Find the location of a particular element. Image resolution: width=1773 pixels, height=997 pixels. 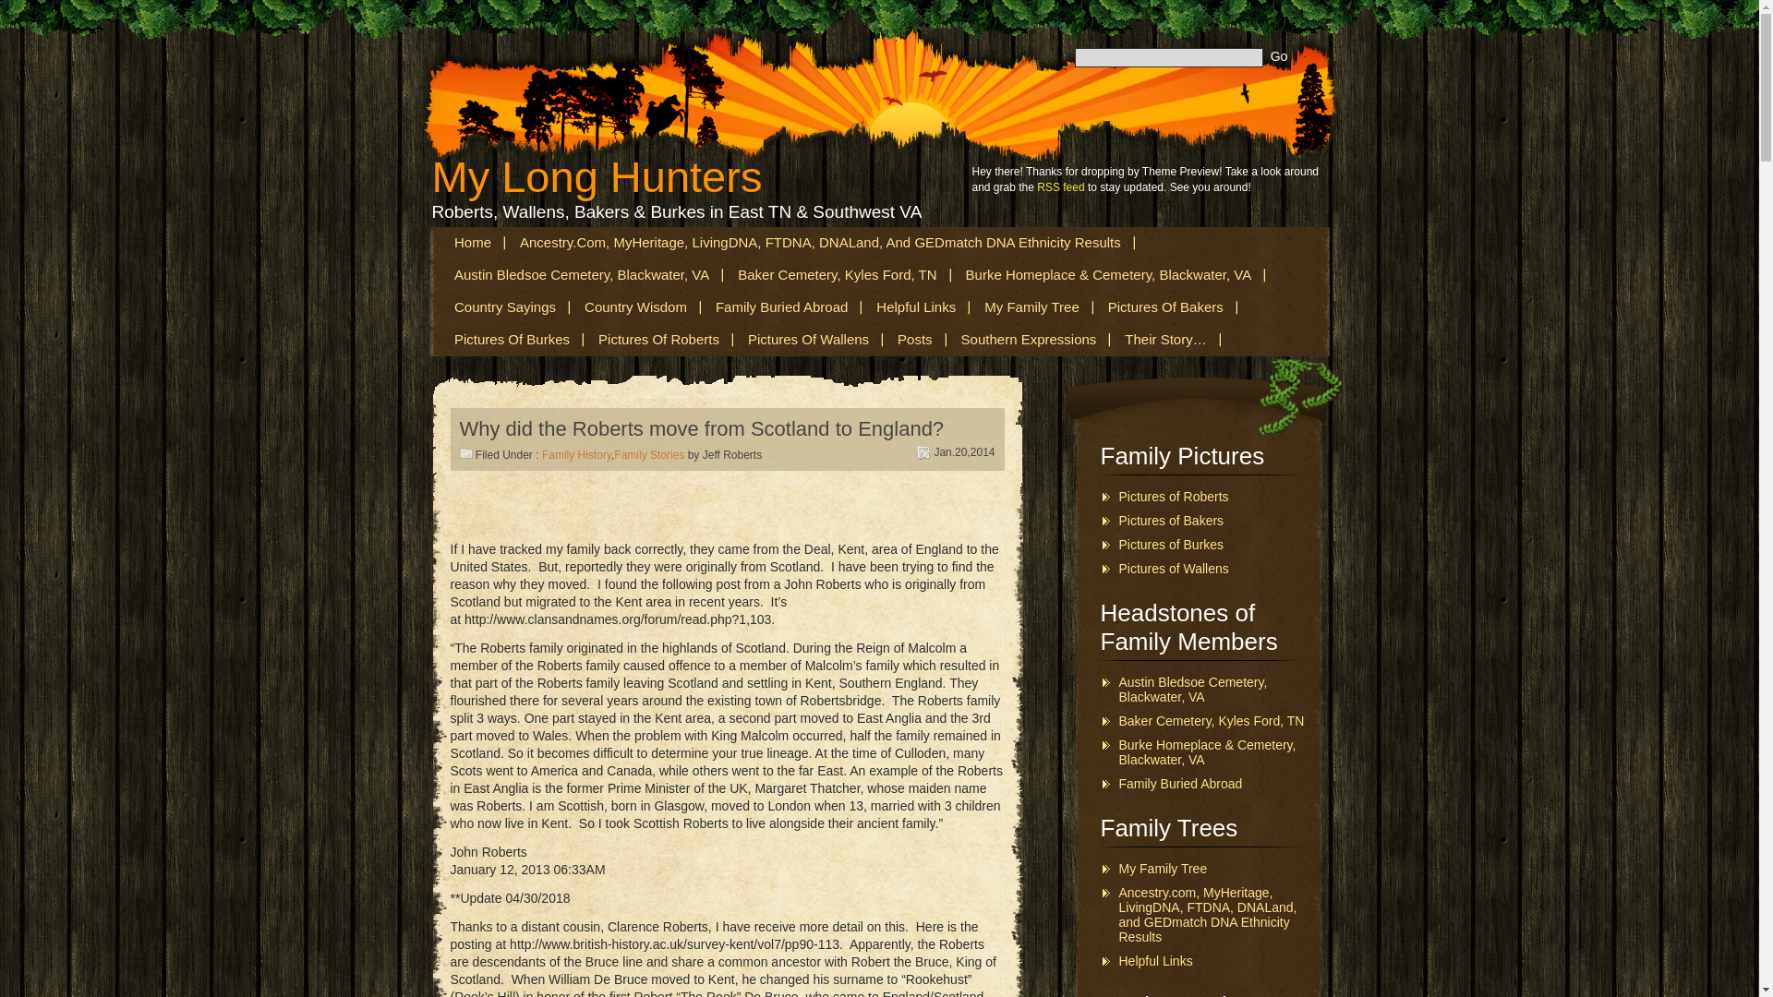

Family Stories is located at coordinates (648, 455).